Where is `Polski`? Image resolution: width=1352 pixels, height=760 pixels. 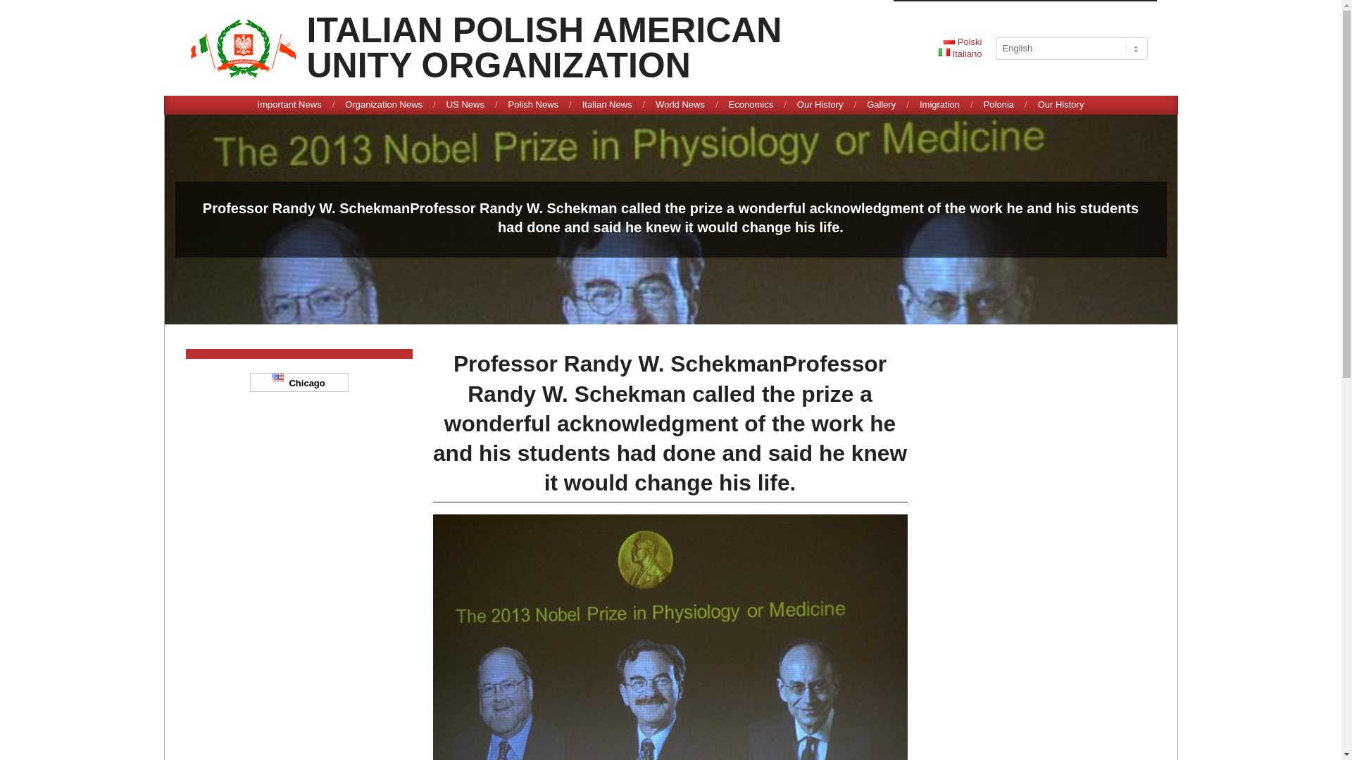
Polski is located at coordinates (963, 41).